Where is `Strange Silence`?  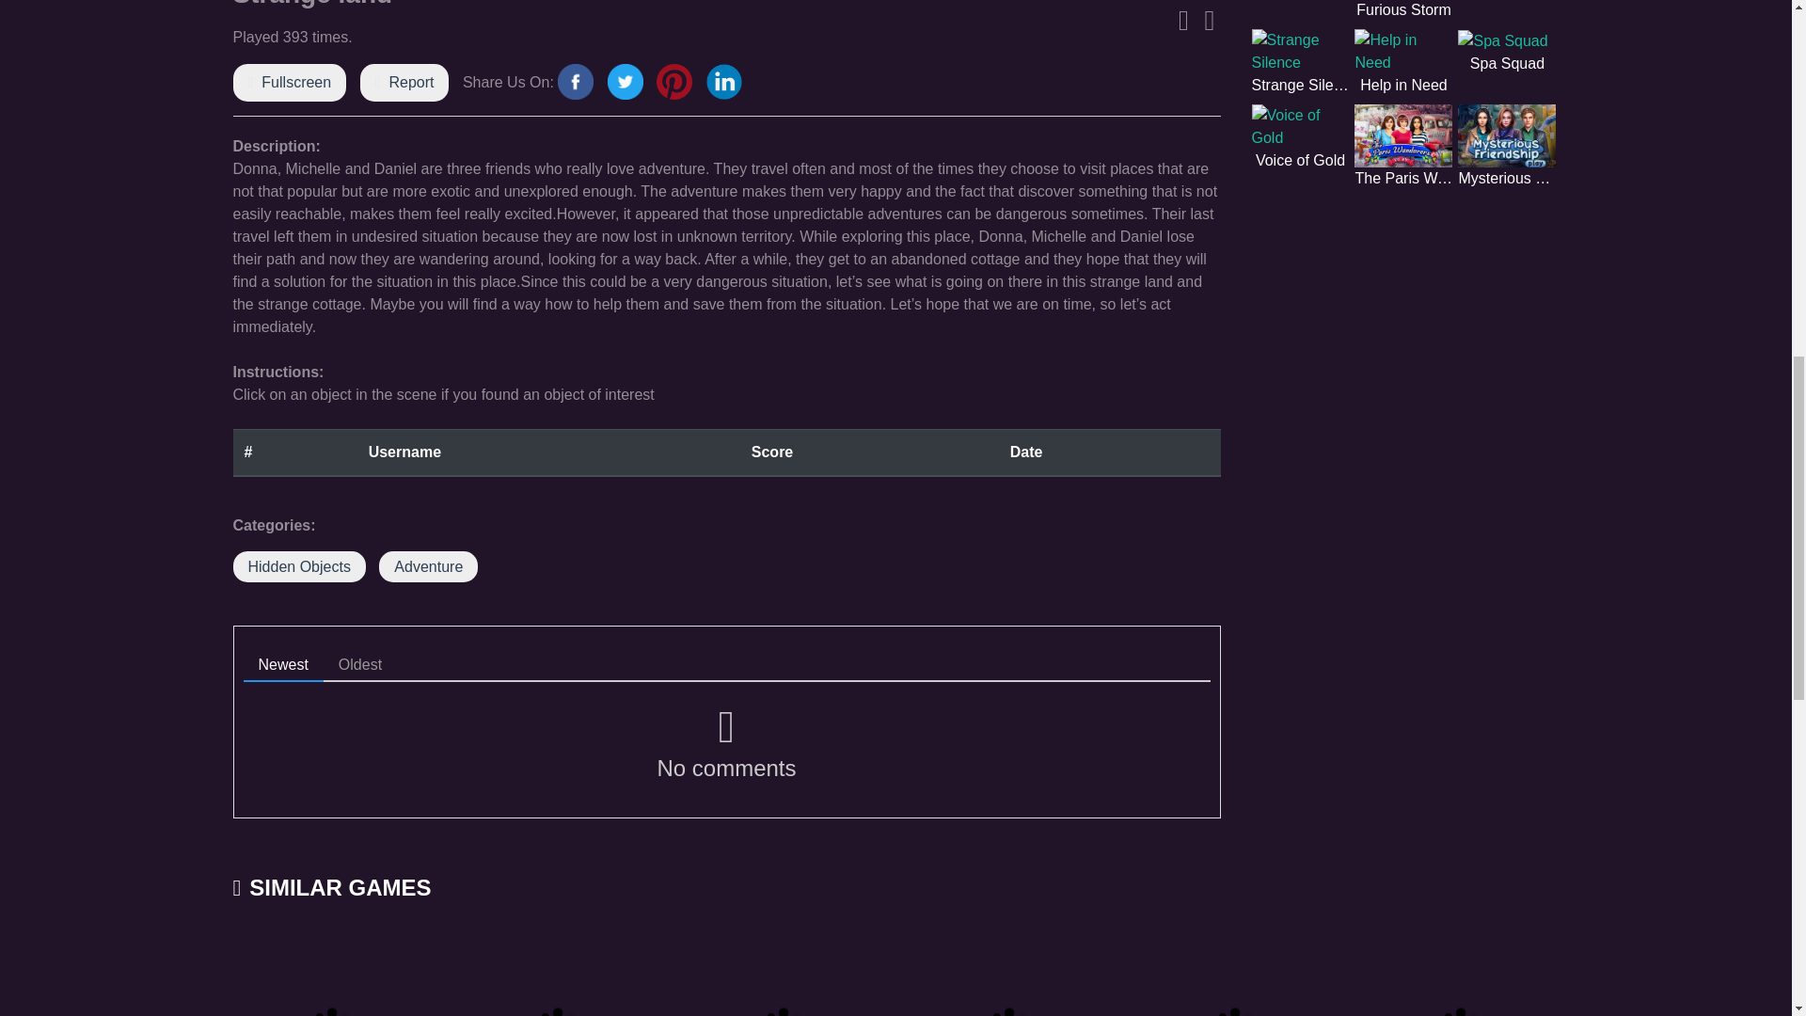
Strange Silence is located at coordinates (1300, 62).